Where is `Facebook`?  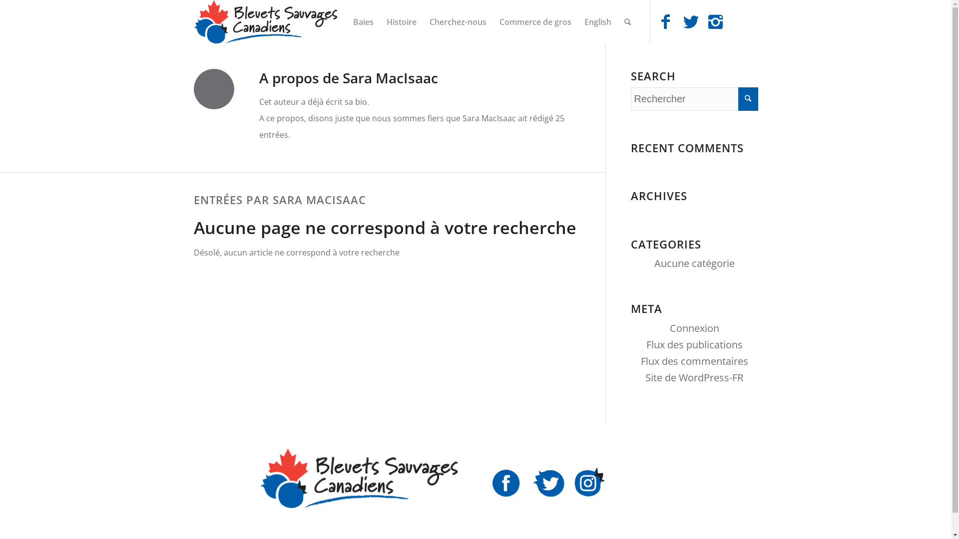
Facebook is located at coordinates (666, 21).